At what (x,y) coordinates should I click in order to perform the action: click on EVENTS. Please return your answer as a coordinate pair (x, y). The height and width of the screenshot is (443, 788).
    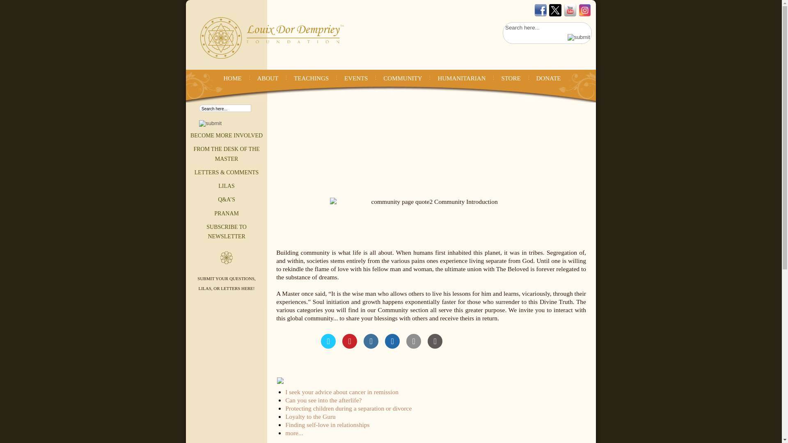
    Looking at the image, I should click on (356, 78).